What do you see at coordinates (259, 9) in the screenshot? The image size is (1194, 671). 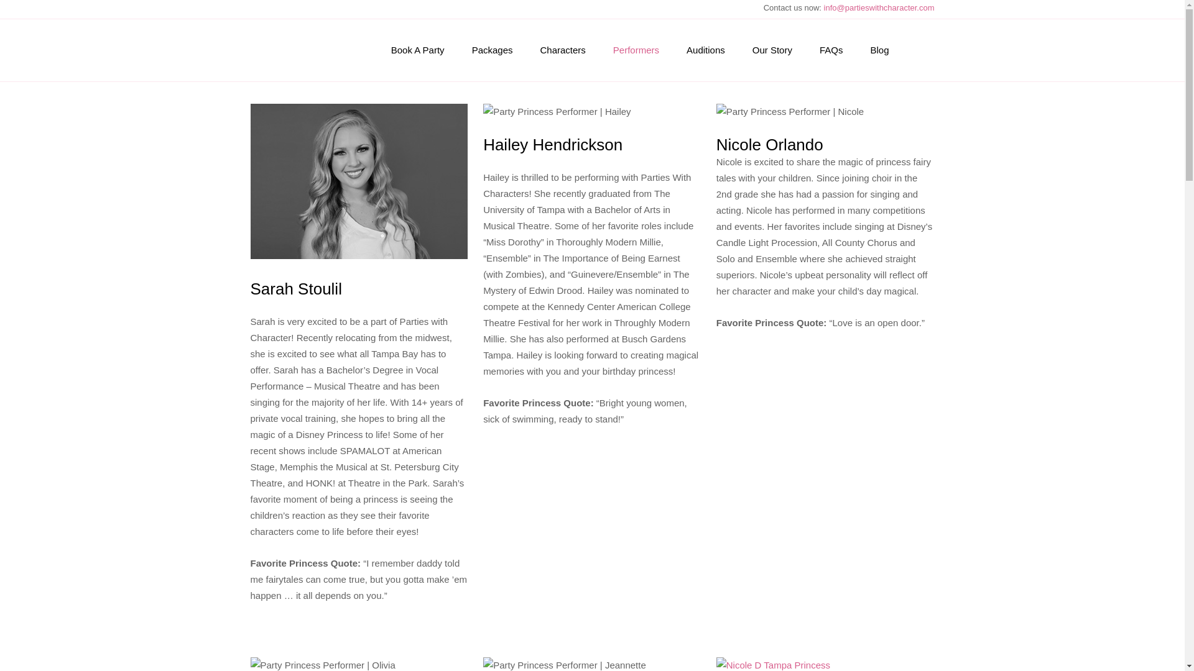 I see `facebook` at bounding box center [259, 9].